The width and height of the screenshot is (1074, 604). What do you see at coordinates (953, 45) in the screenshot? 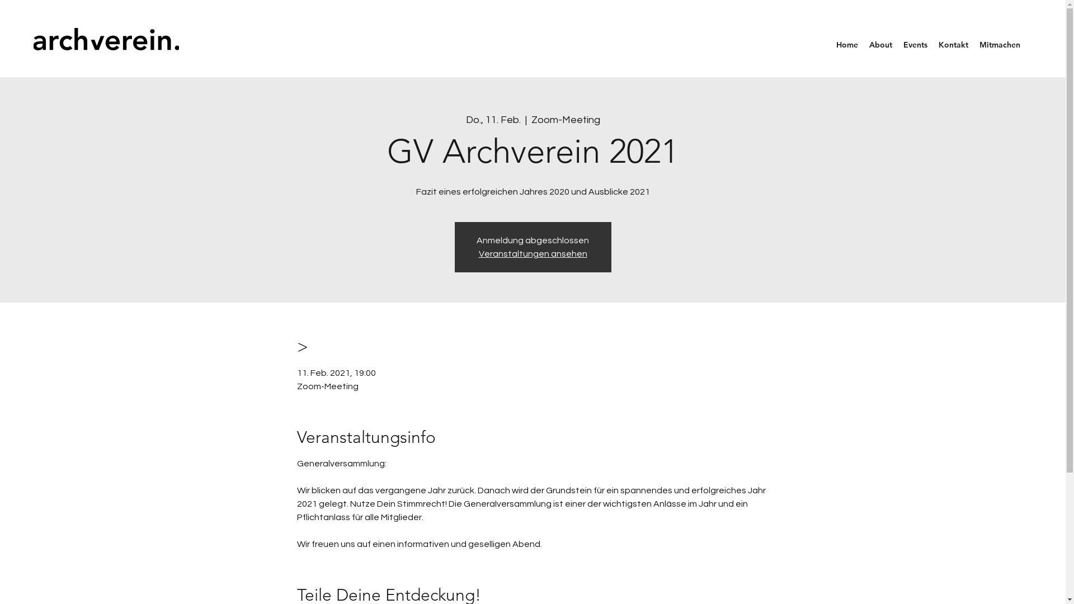
I see `Kontakt` at bounding box center [953, 45].